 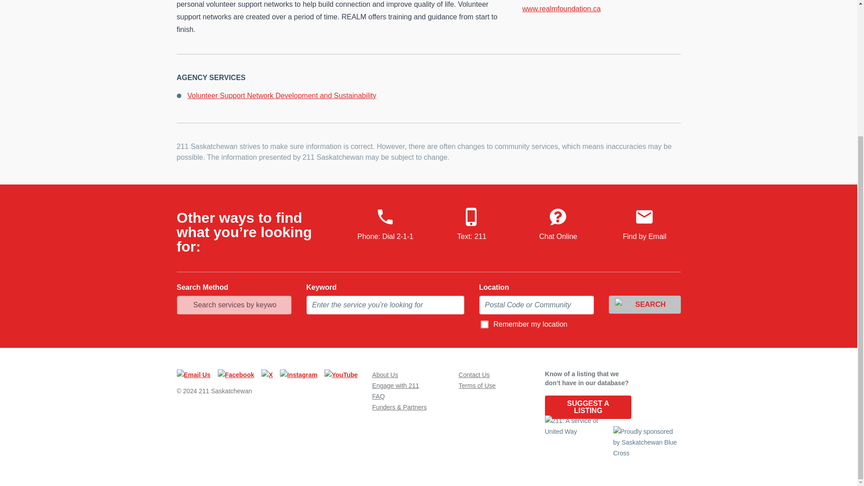 What do you see at coordinates (477, 385) in the screenshot?
I see `Terms of Use` at bounding box center [477, 385].